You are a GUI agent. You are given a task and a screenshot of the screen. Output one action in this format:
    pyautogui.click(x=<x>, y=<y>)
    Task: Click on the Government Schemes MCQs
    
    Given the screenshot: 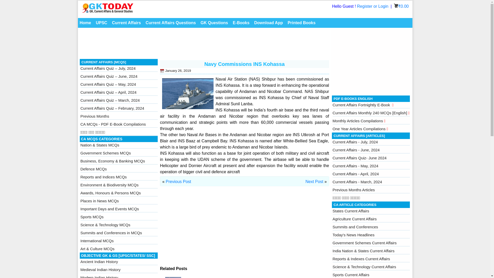 What is the action you would take?
    pyautogui.click(x=105, y=153)
    